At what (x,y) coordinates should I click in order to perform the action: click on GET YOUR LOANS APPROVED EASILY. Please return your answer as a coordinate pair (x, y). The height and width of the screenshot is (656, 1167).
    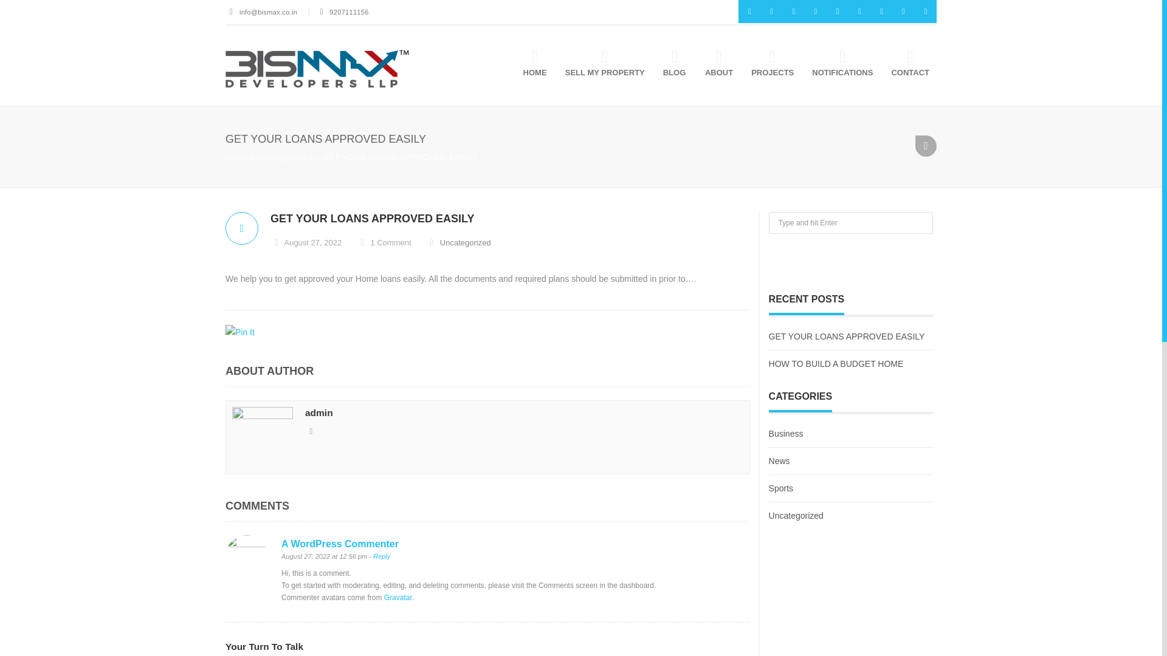
    Looking at the image, I should click on (511, 219).